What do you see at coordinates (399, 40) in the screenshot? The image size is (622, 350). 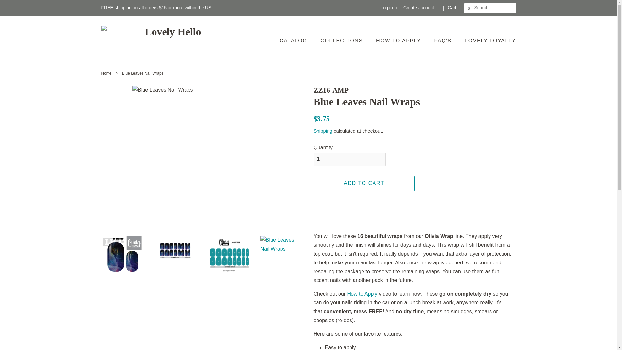 I see `HOW TO APPLY` at bounding box center [399, 40].